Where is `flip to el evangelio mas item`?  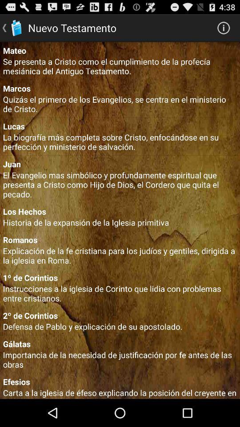 flip to el evangelio mas item is located at coordinates (120, 184).